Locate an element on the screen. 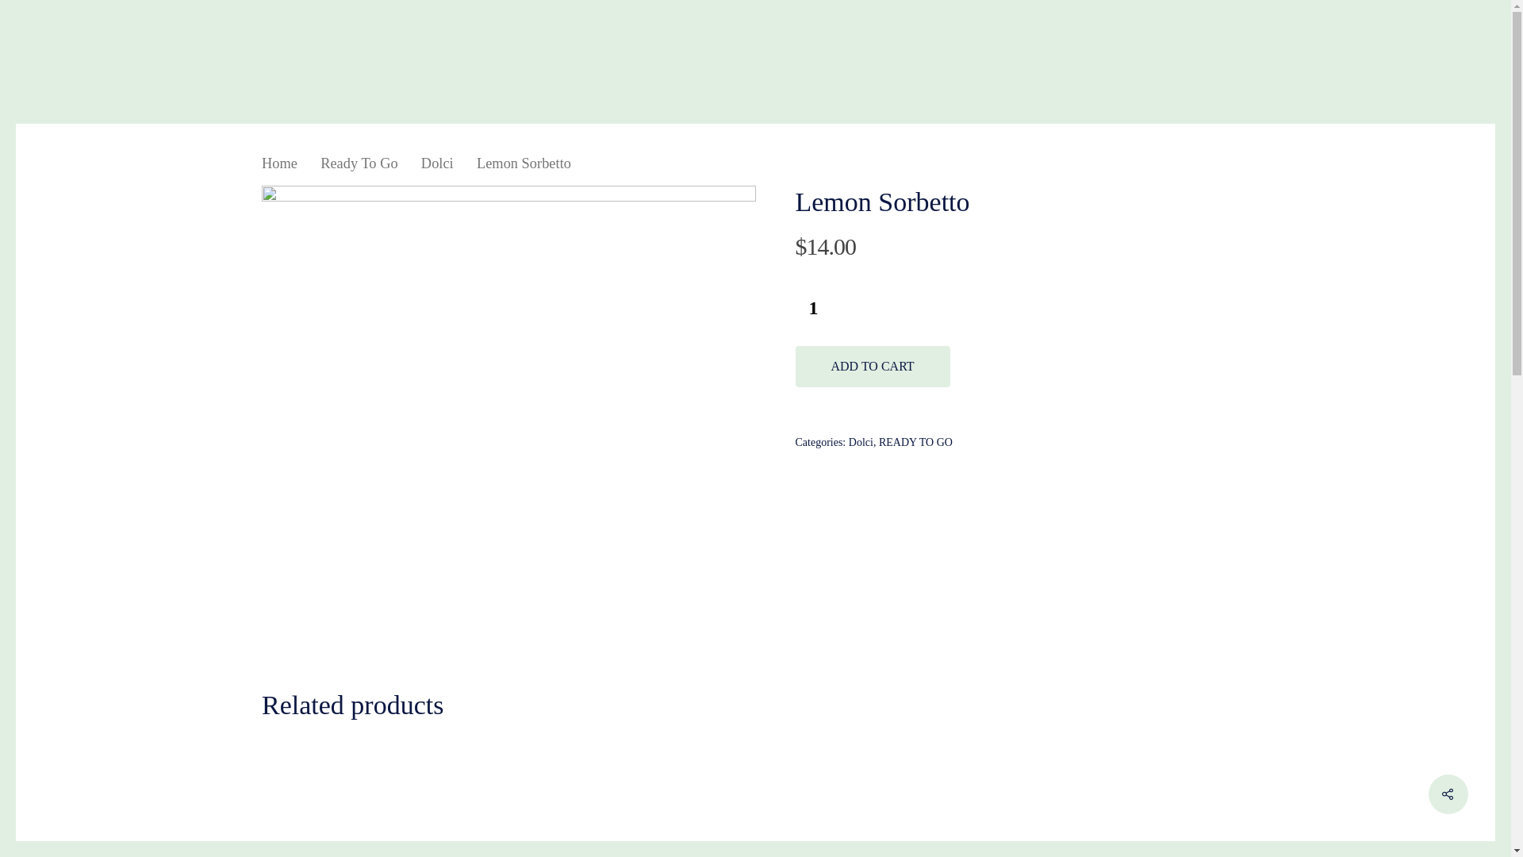 Image resolution: width=1523 pixels, height=857 pixels. Menu is located at coordinates (531, 659).